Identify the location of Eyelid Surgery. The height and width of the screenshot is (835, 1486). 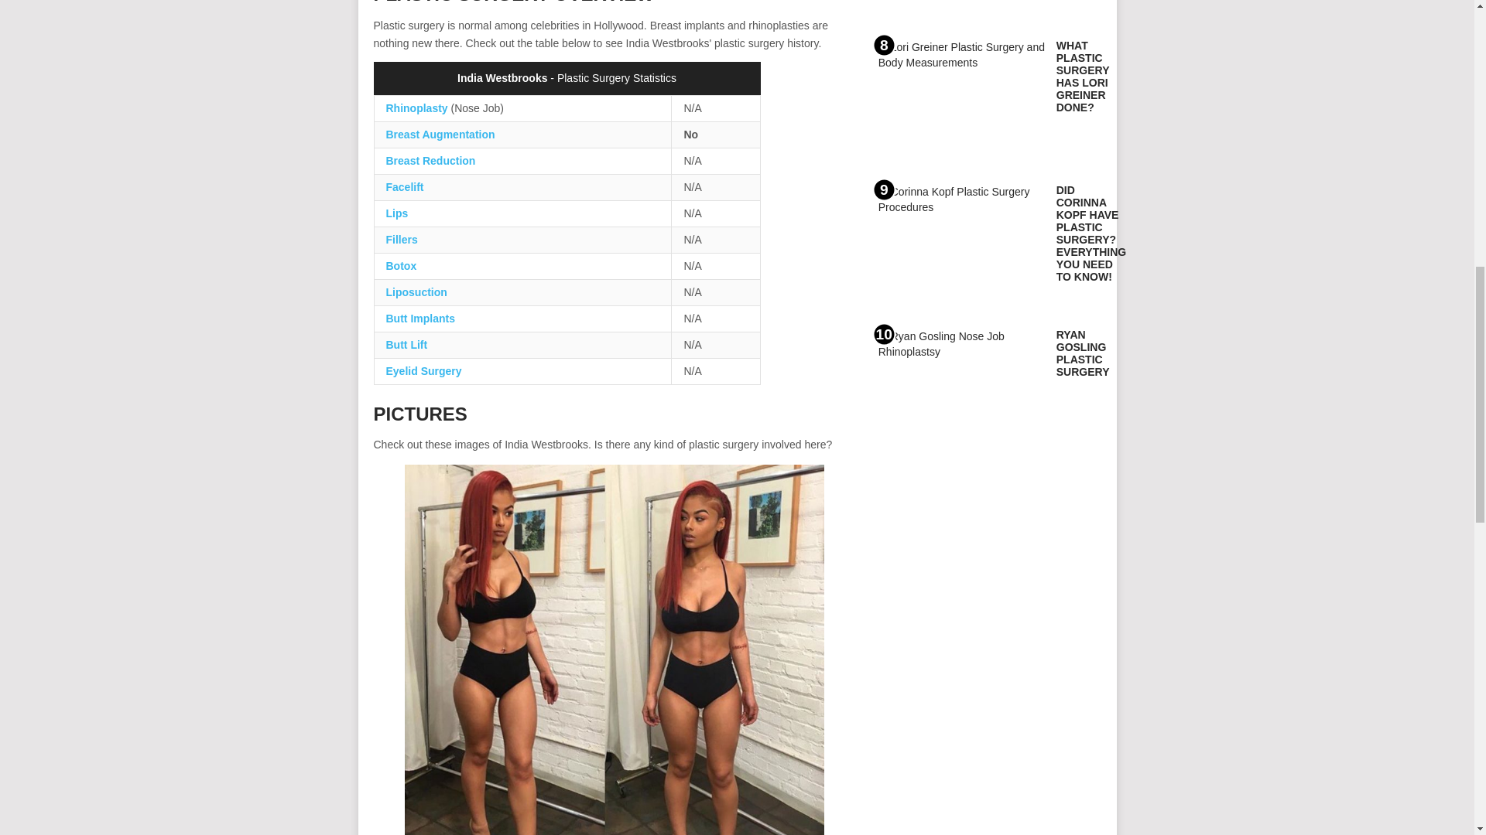
(423, 371).